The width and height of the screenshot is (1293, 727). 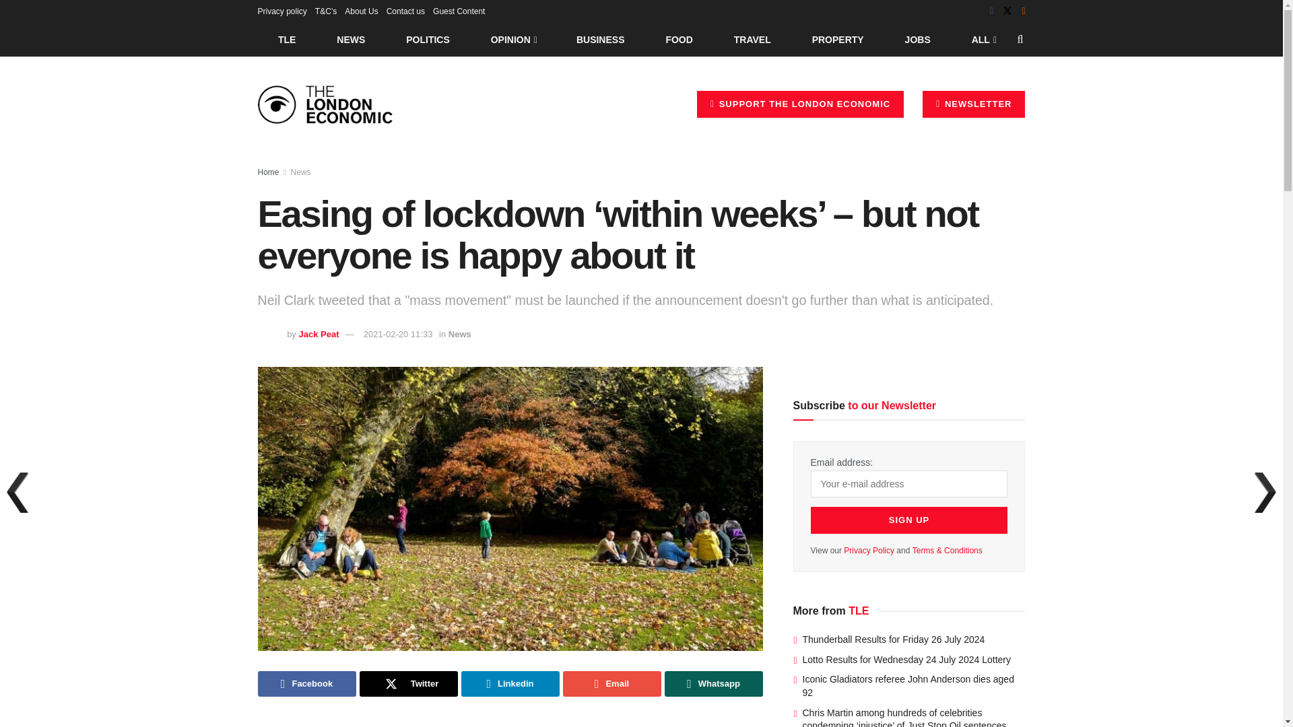 I want to click on PROPERTY, so click(x=838, y=39).